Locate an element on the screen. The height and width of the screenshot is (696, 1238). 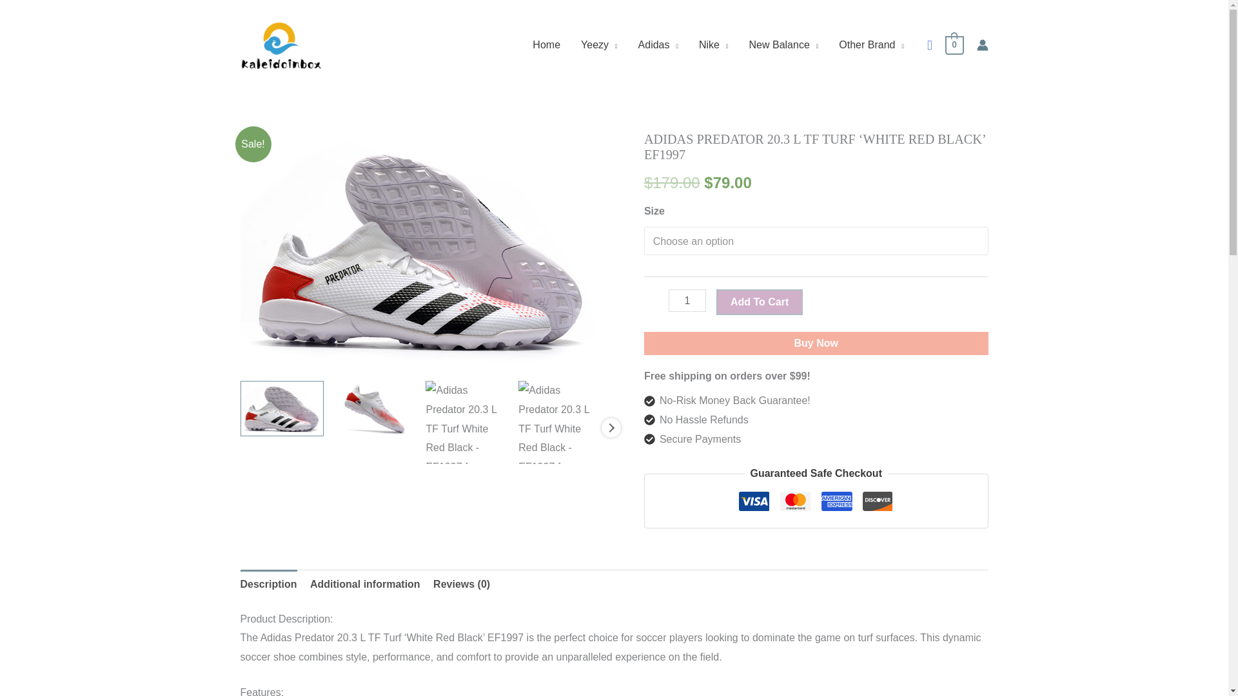
Home is located at coordinates (547, 44).